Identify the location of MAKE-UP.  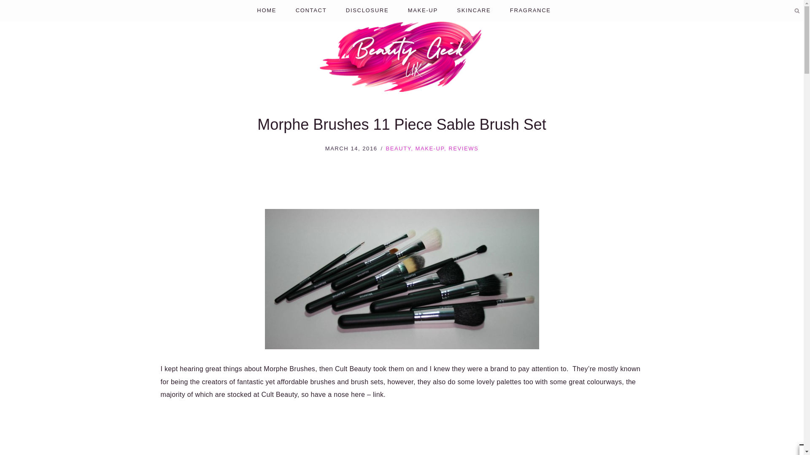
(429, 148).